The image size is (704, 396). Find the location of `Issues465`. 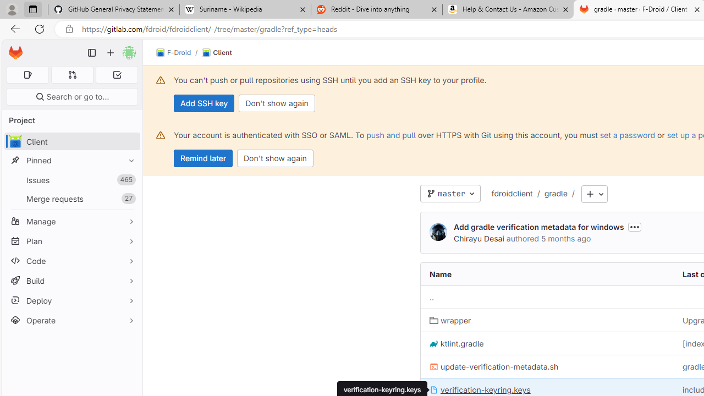

Issues465 is located at coordinates (71, 180).